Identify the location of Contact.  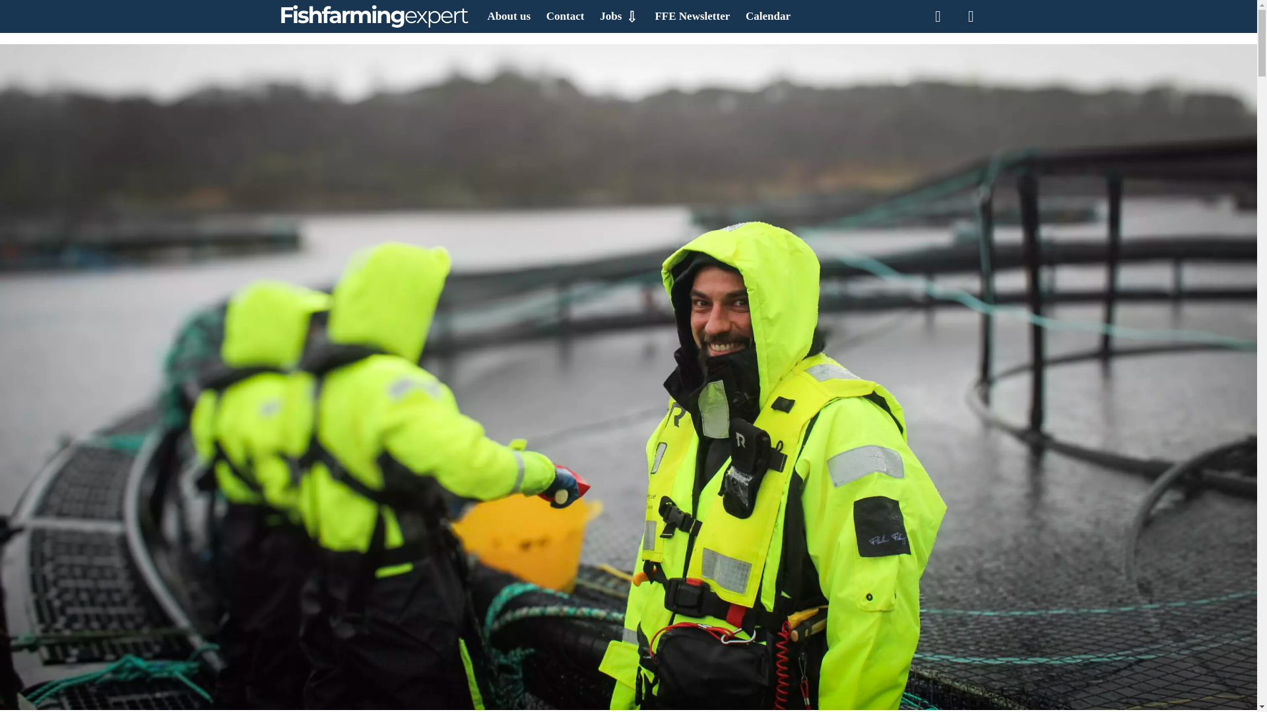
(565, 16).